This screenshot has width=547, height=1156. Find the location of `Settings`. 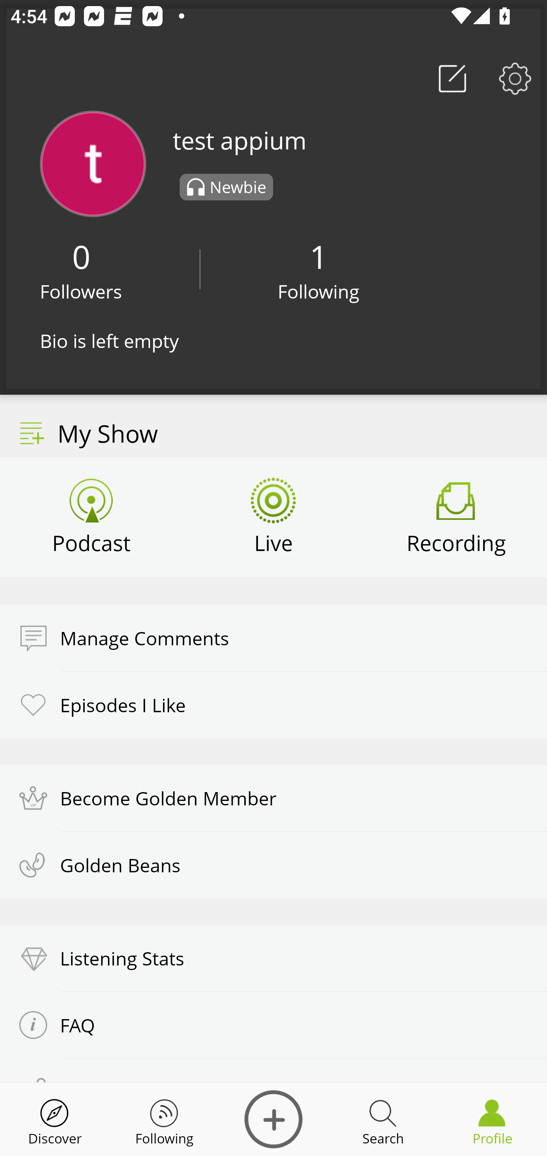

Settings is located at coordinates (515, 78).